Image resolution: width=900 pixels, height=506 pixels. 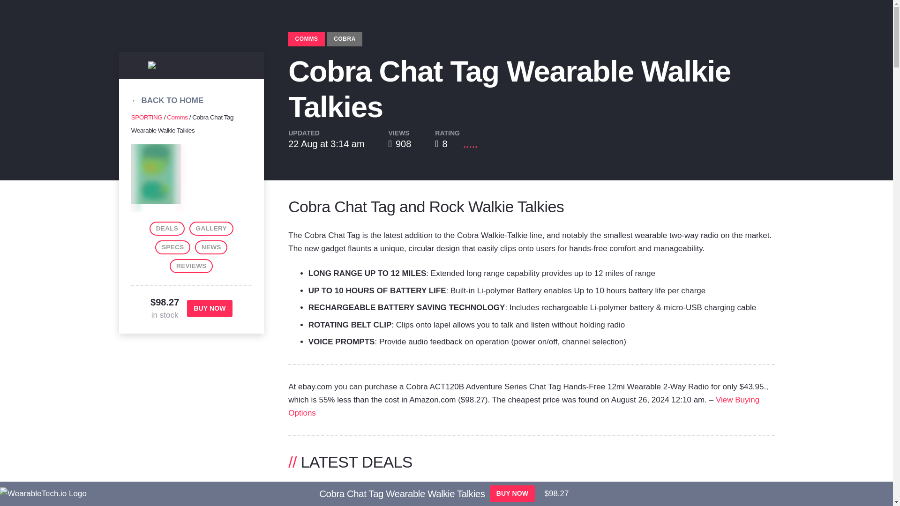 I want to click on COMMS, so click(x=307, y=39).